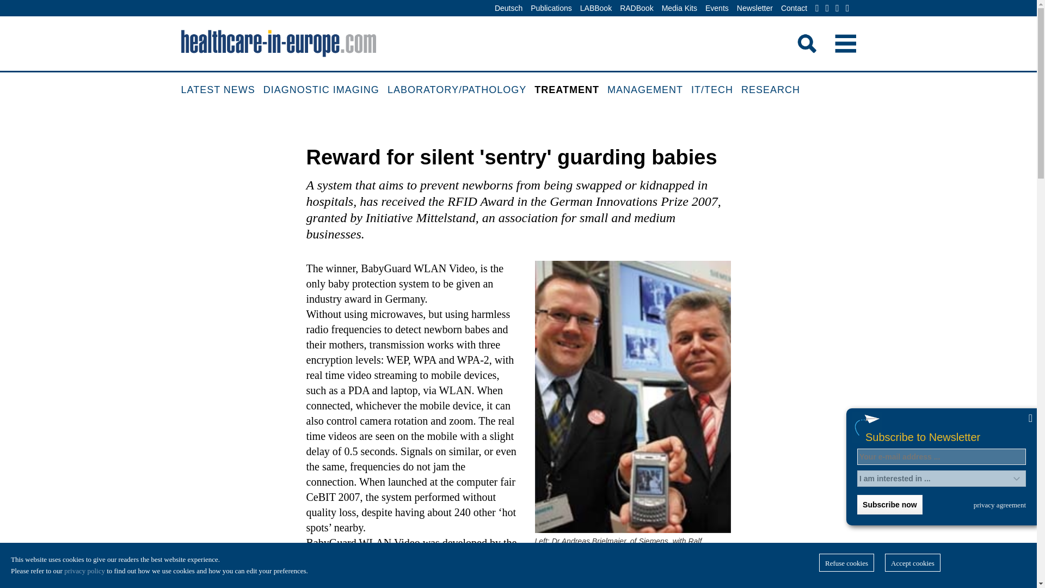  I want to click on Newsletter, so click(754, 9).